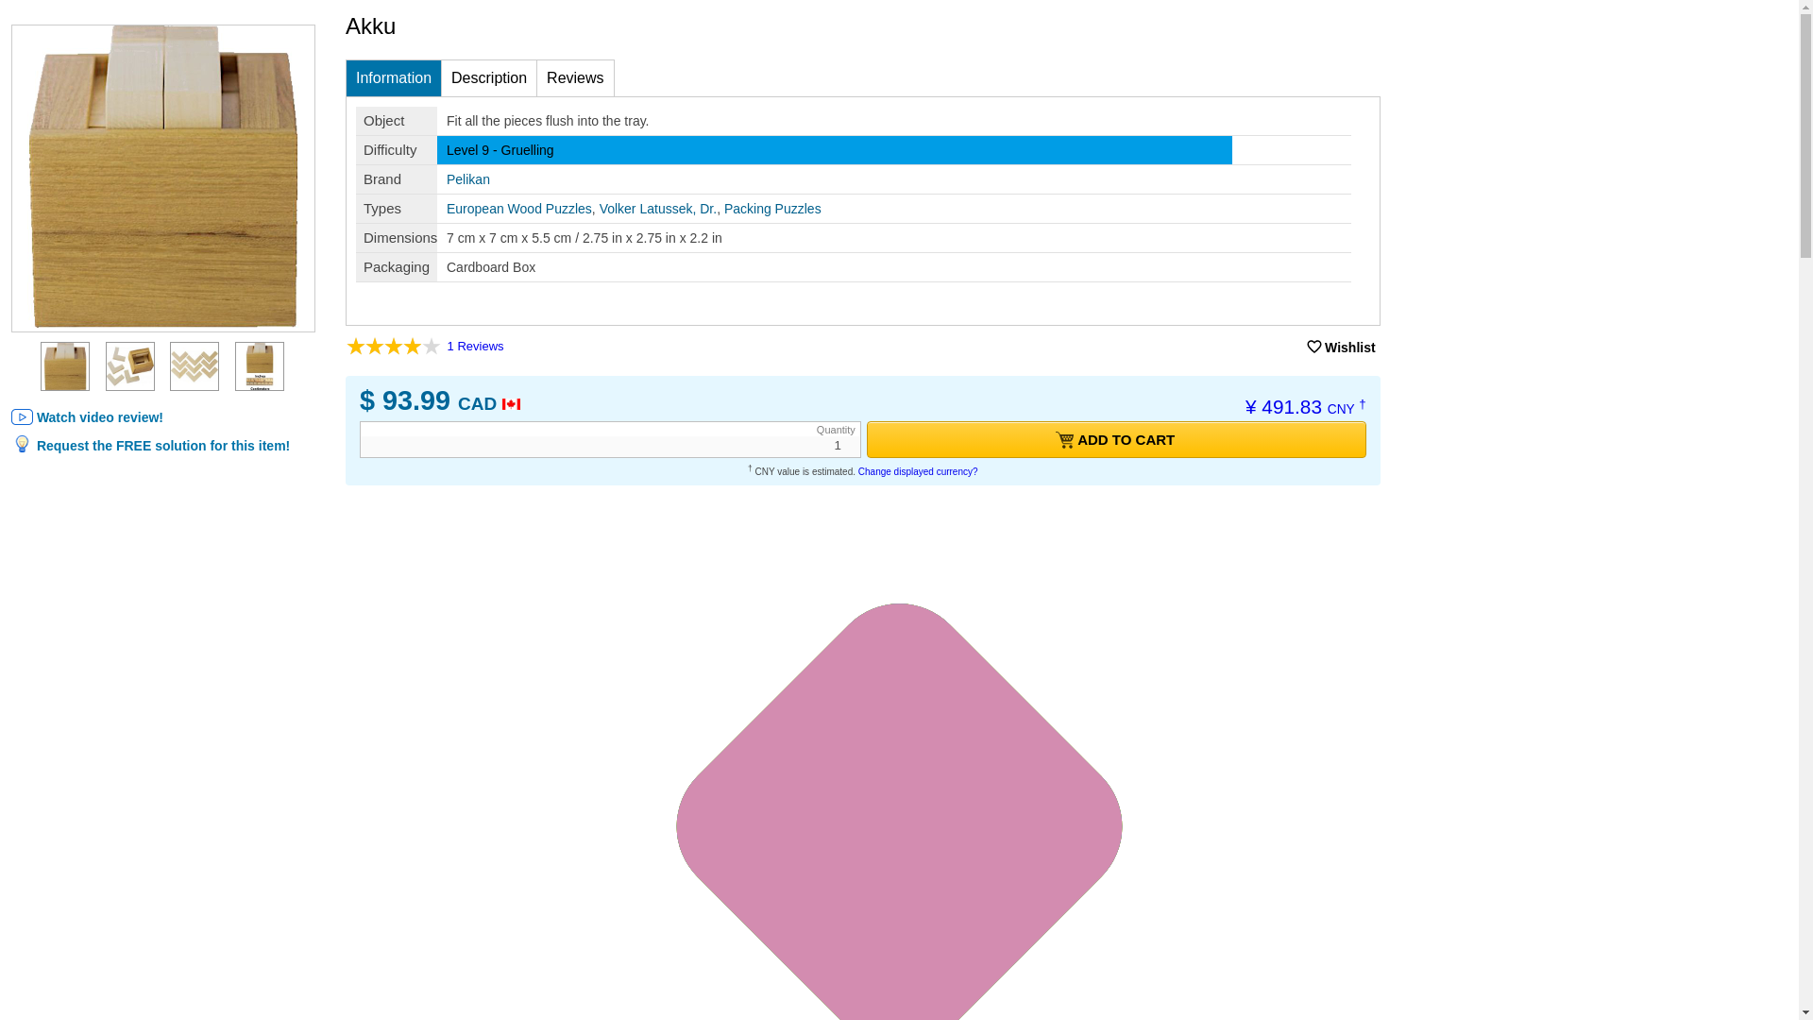 This screenshot has height=1020, width=1813. I want to click on Request the FREE solution for this item!, so click(150, 446).